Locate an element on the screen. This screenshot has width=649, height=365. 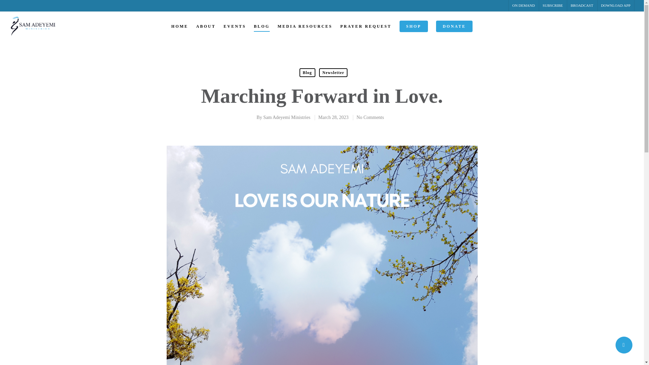
SHOP is located at coordinates (414, 29).